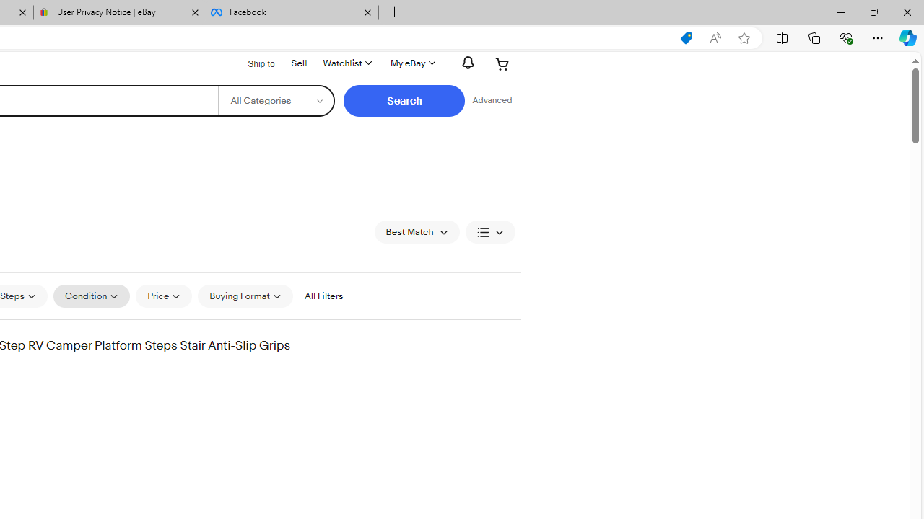 Image resolution: width=924 pixels, height=519 pixels. Describe the element at coordinates (299, 62) in the screenshot. I see `Sell` at that location.